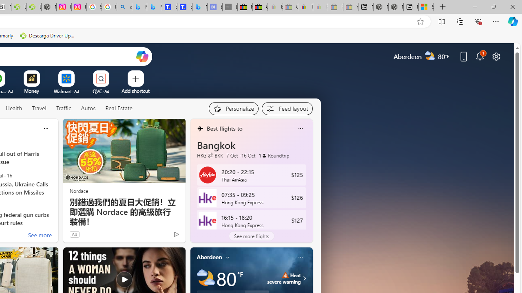 Image resolution: width=522 pixels, height=293 pixels. I want to click on Shangri-La Bangkok, Hotel reviews and Room rates, so click(185, 7).